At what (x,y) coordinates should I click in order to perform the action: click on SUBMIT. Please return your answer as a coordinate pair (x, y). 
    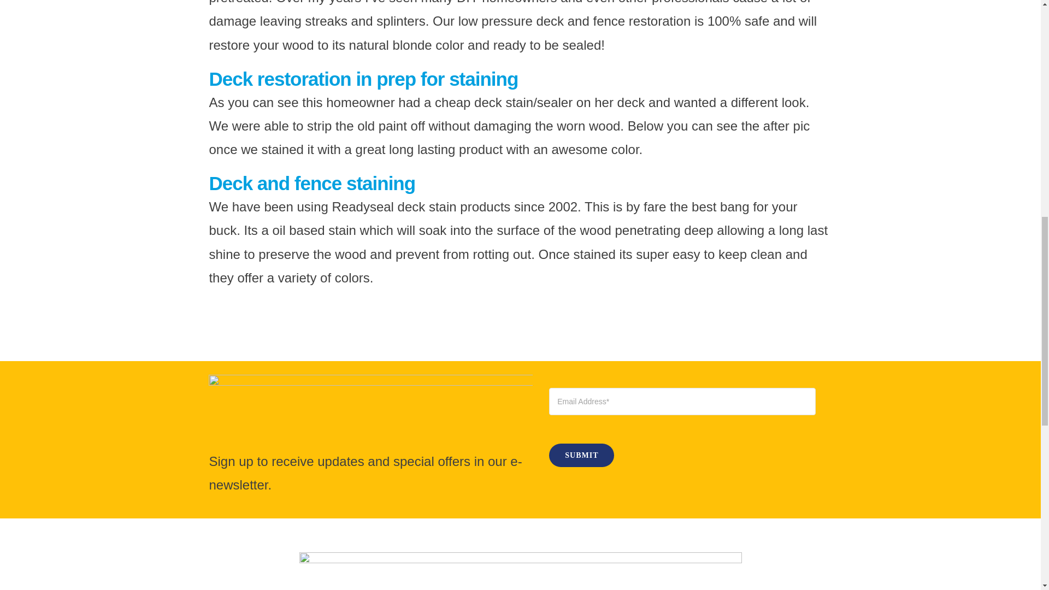
    Looking at the image, I should click on (682, 427).